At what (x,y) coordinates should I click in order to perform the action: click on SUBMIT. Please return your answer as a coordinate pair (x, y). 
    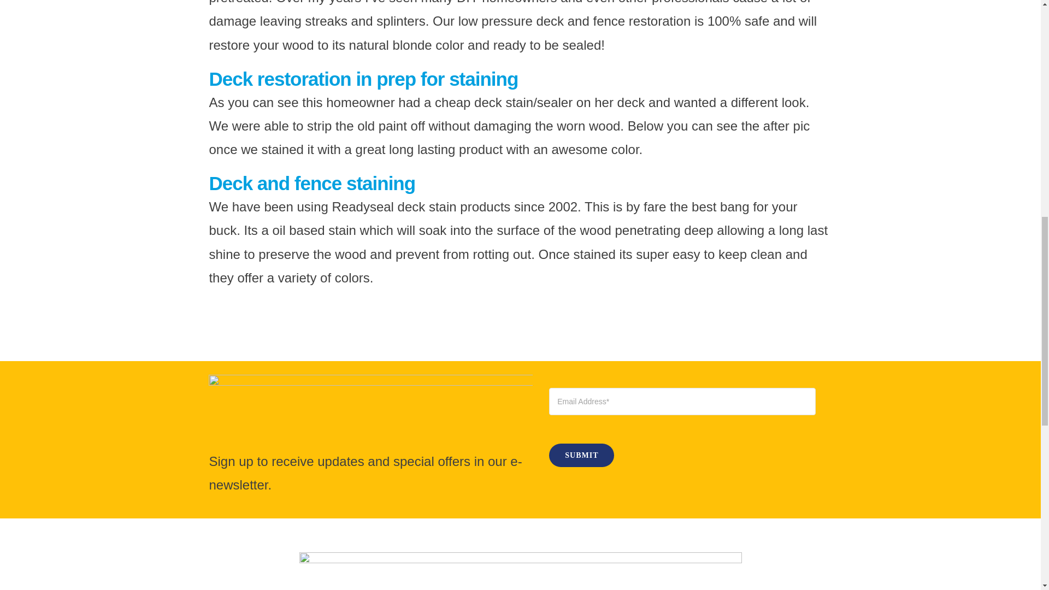
    Looking at the image, I should click on (682, 427).